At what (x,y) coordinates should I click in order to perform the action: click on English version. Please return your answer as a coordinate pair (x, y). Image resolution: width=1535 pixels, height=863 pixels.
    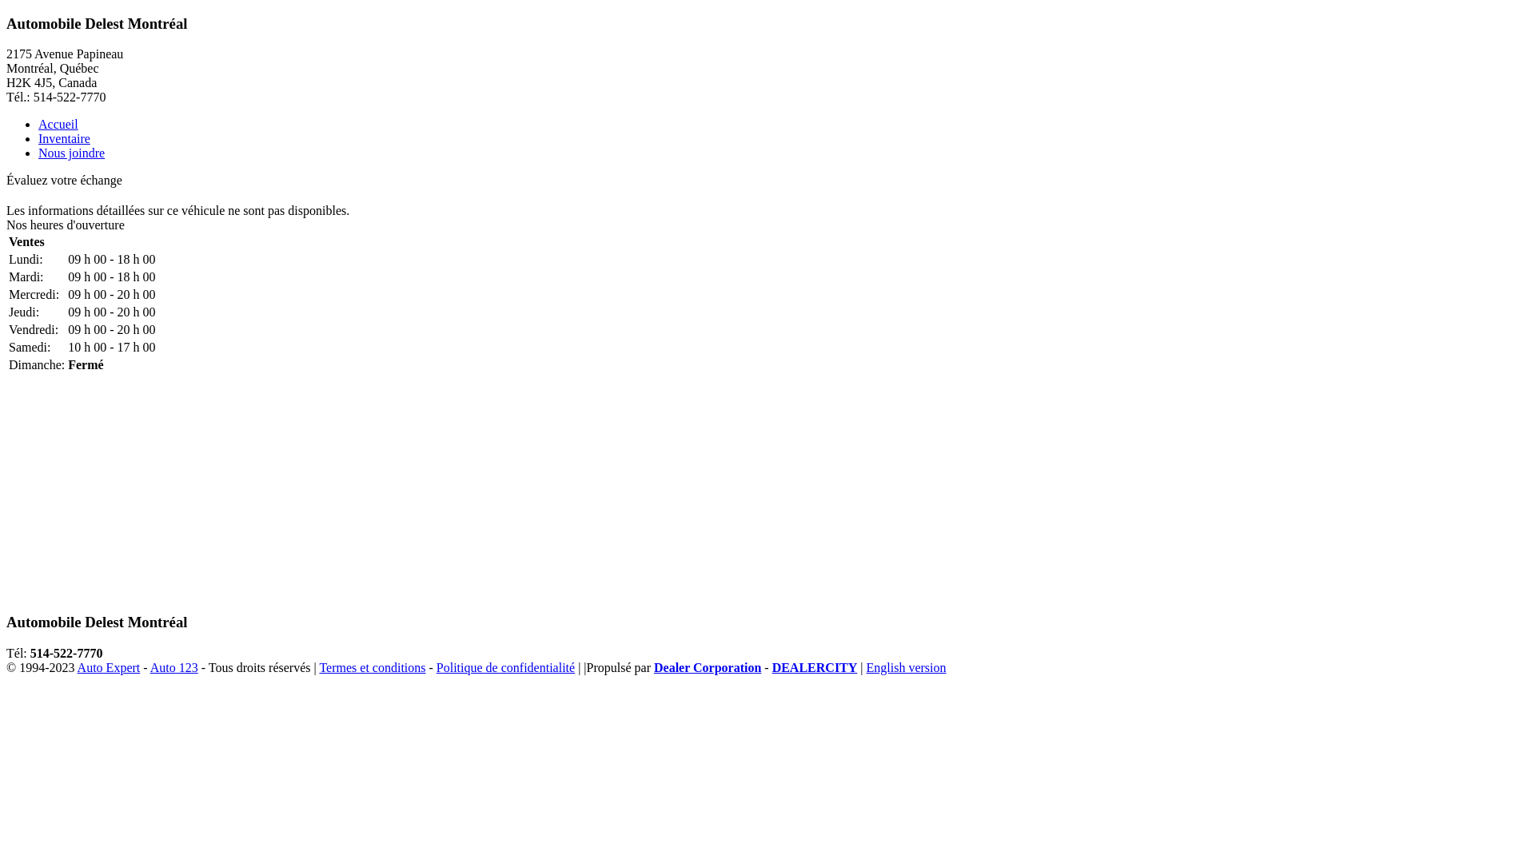
    Looking at the image, I should click on (907, 668).